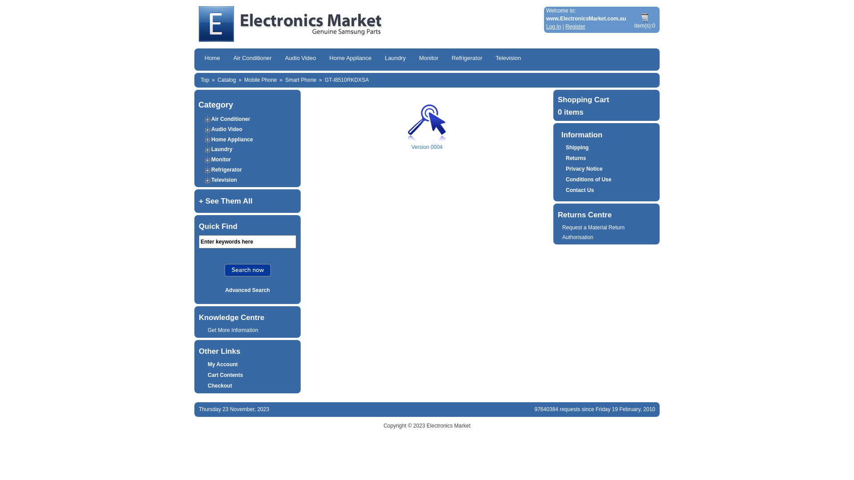 The image size is (854, 480). Describe the element at coordinates (427, 122) in the screenshot. I see ` Version 0004 ` at that location.